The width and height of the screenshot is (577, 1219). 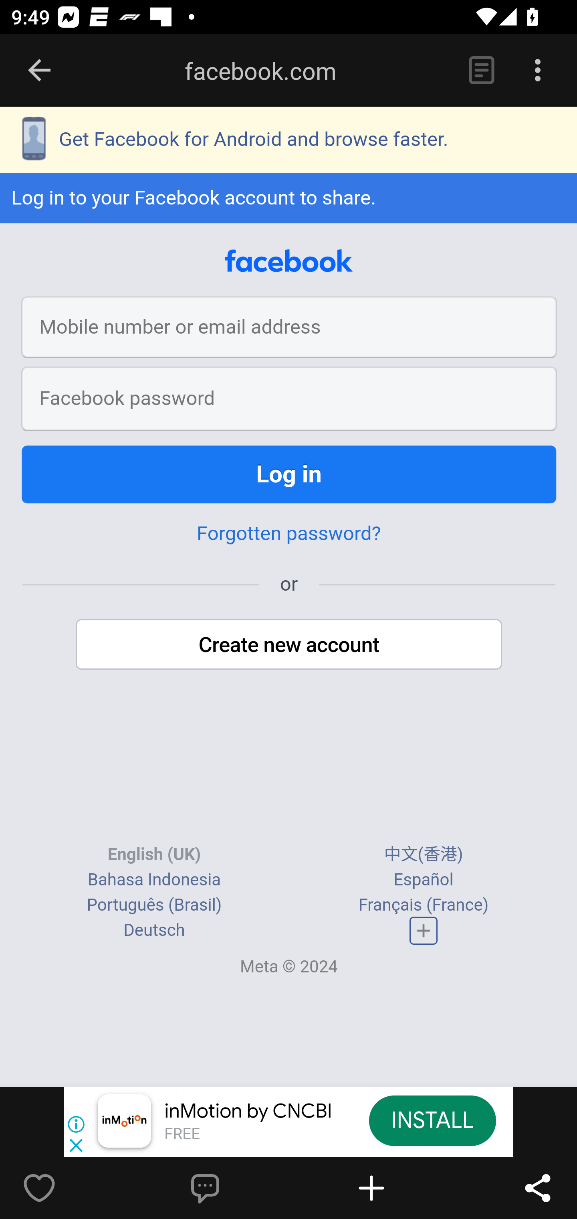 I want to click on Português (Brasil), so click(x=154, y=906).